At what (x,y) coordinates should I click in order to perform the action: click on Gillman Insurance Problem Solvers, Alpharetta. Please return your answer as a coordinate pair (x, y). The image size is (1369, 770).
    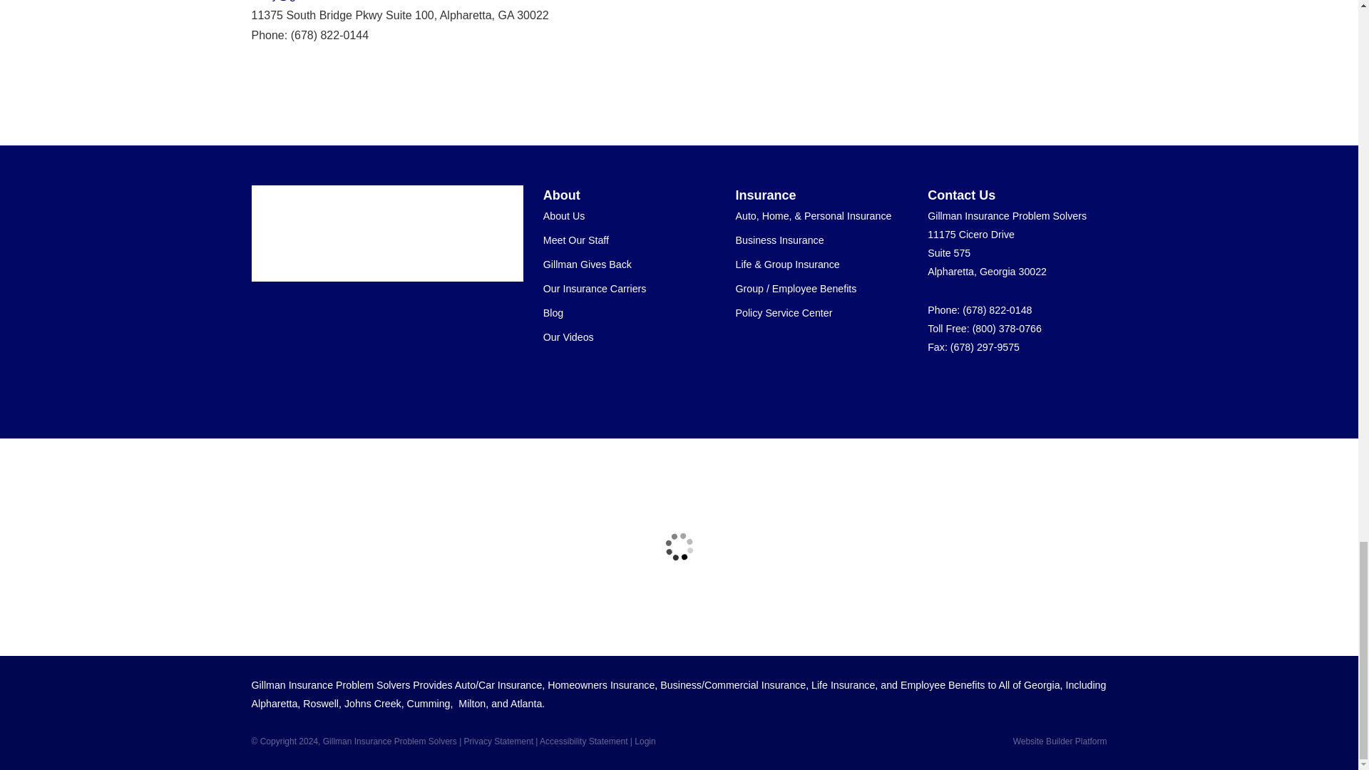
    Looking at the image, I should click on (378, 234).